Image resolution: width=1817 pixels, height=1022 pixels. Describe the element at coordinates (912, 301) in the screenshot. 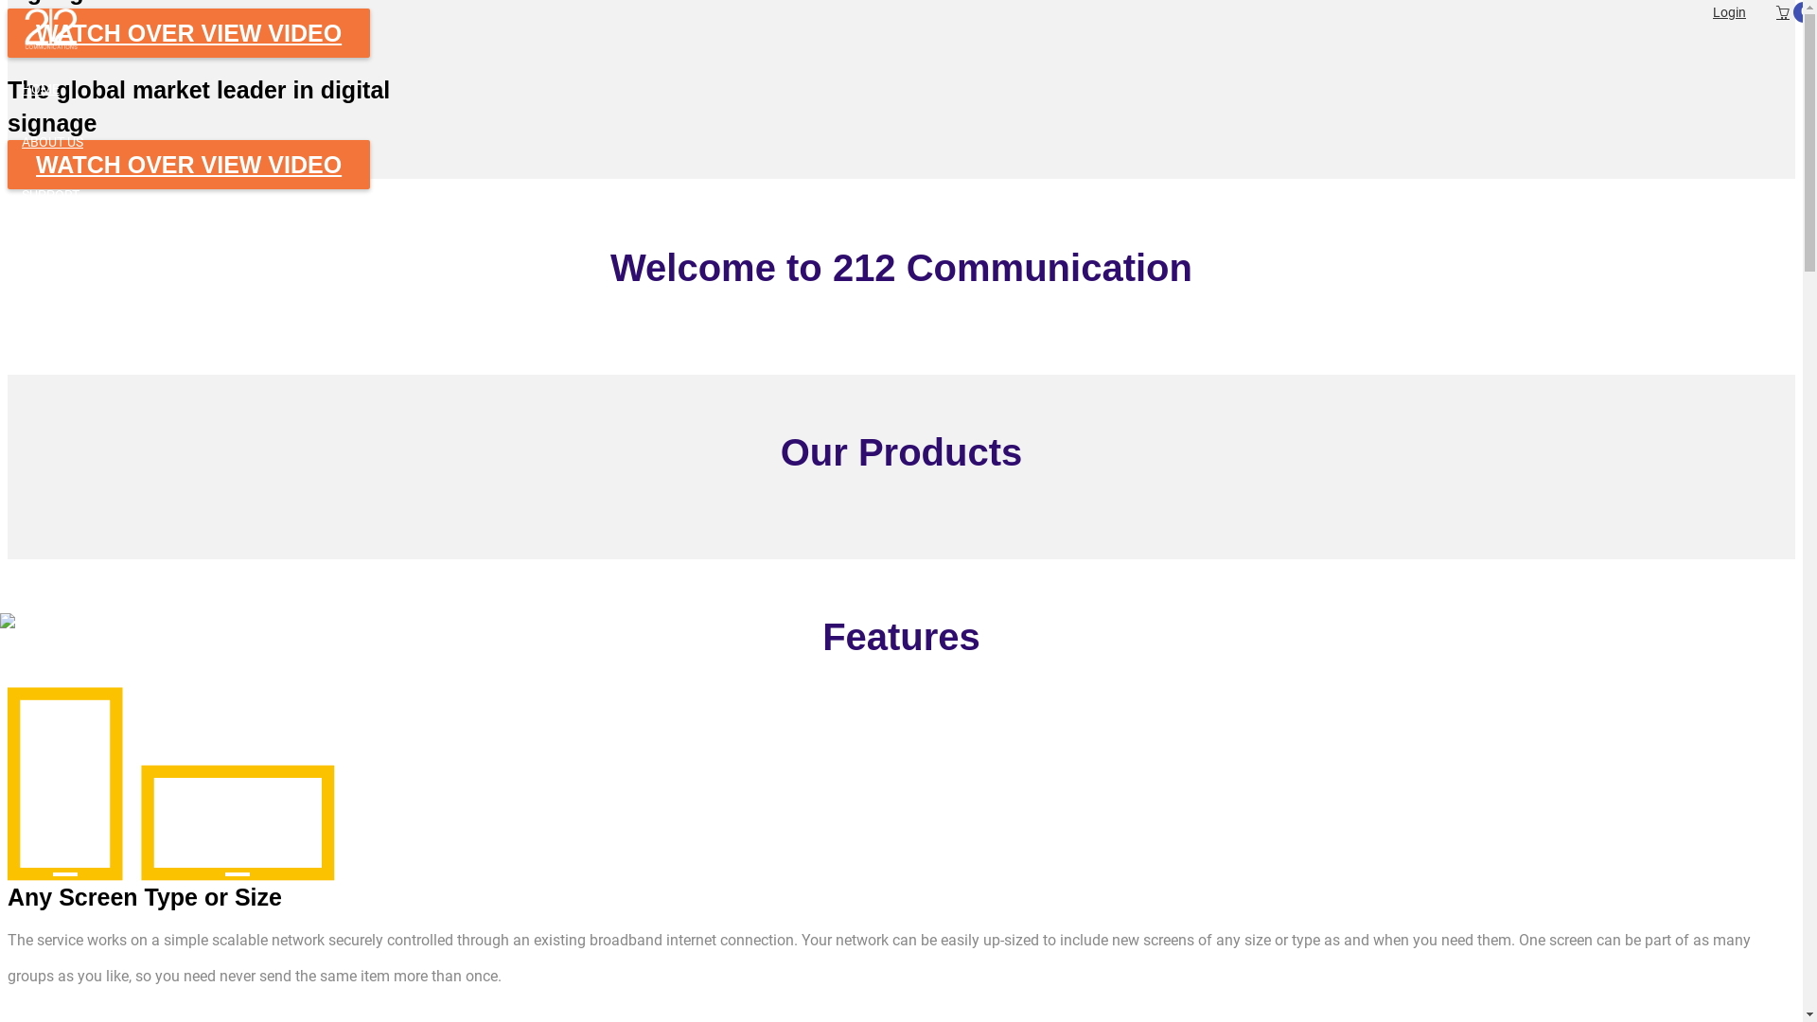

I see `CONTACT US` at that location.